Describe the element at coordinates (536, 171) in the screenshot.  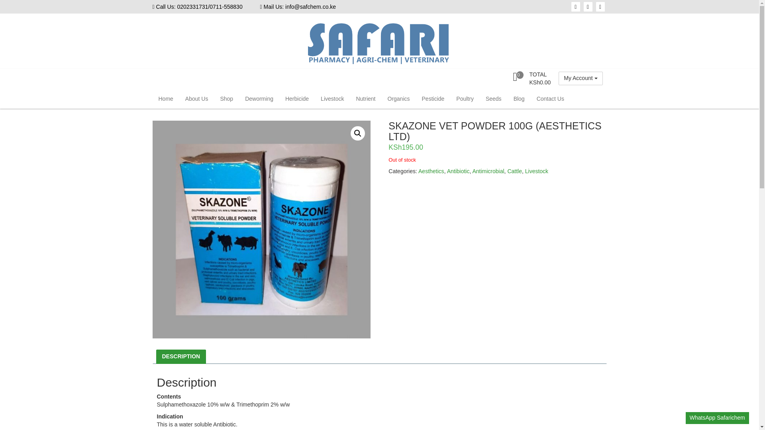
I see `Livestock` at that location.